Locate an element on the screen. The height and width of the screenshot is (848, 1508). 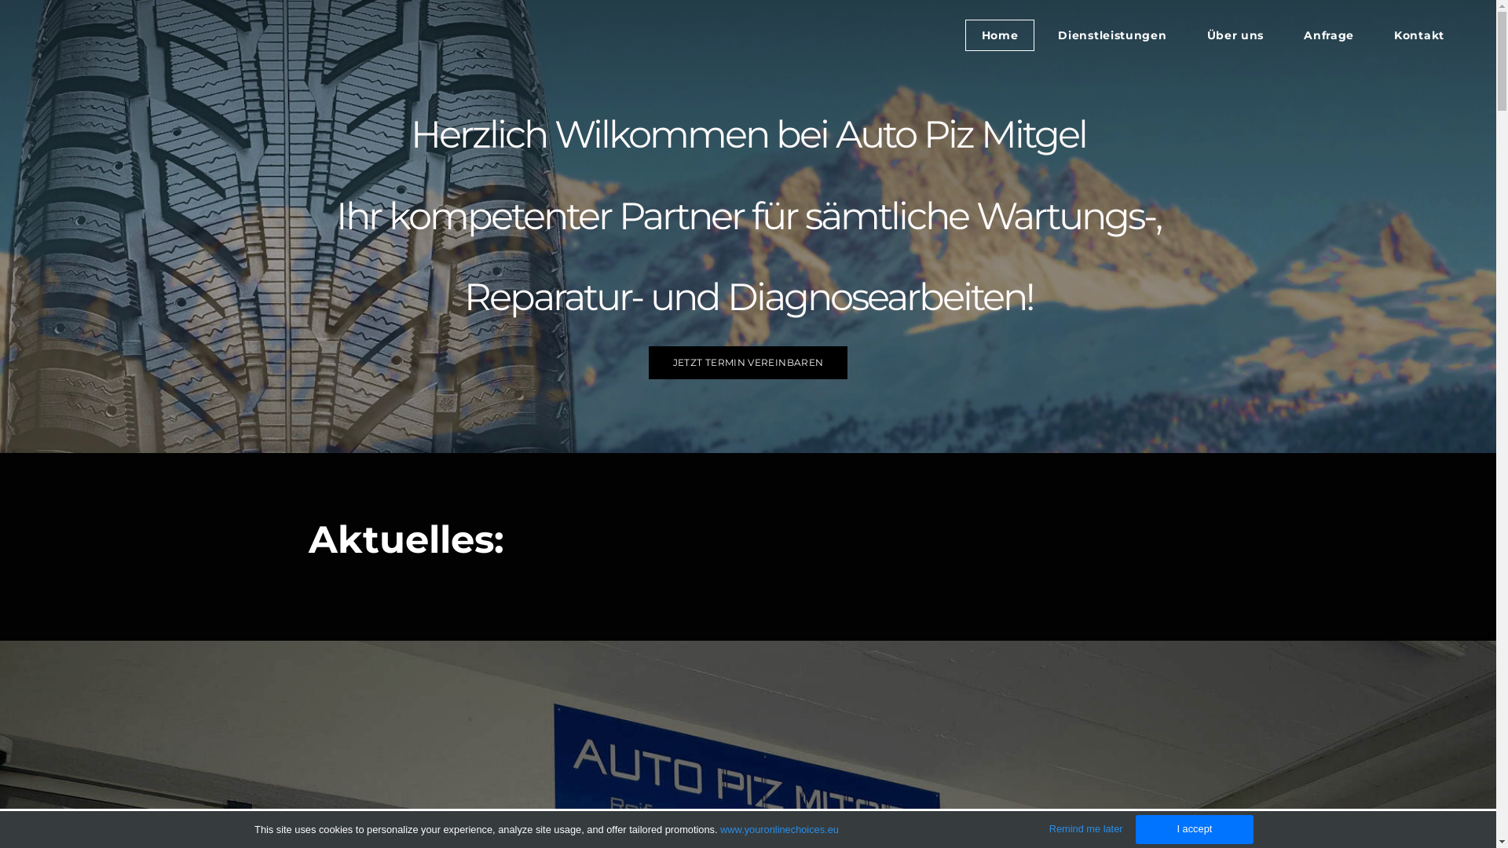
Anfrage is located at coordinates (1329, 35).